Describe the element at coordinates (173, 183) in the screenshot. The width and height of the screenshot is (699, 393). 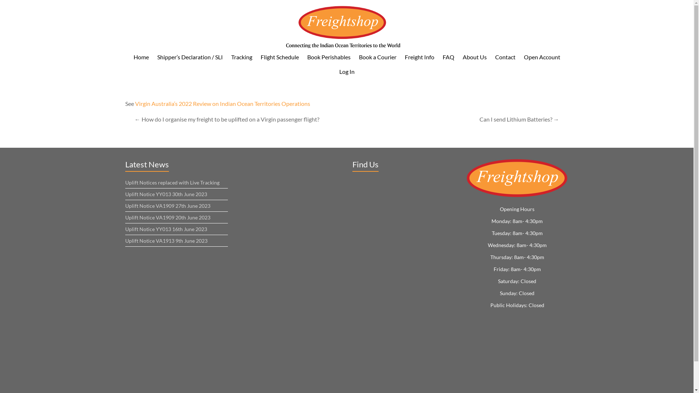
I see `Uplift Notices replaced with Live Tracking` at that location.